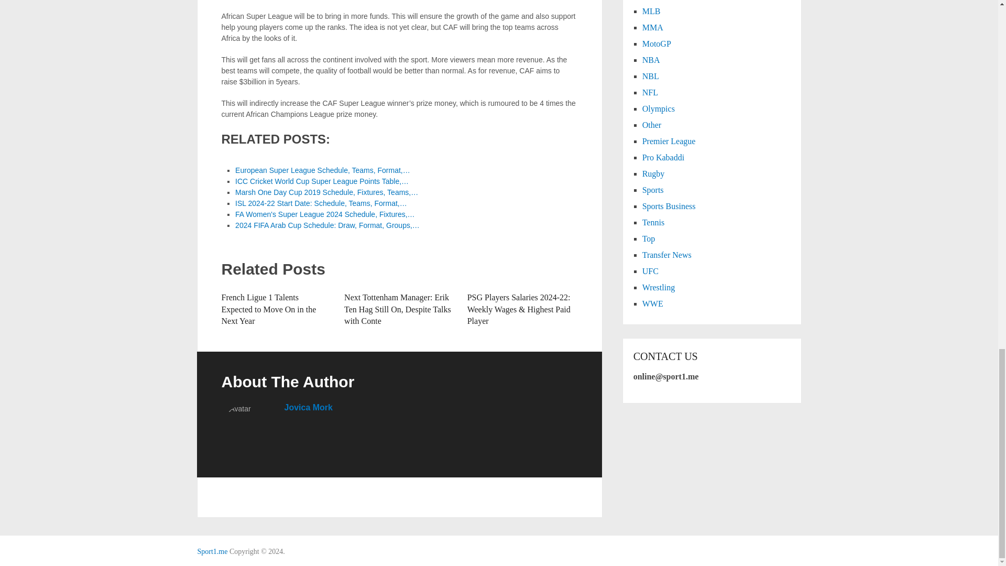 The image size is (1006, 566). I want to click on  Insightful Sports Analysis, so click(212, 551).